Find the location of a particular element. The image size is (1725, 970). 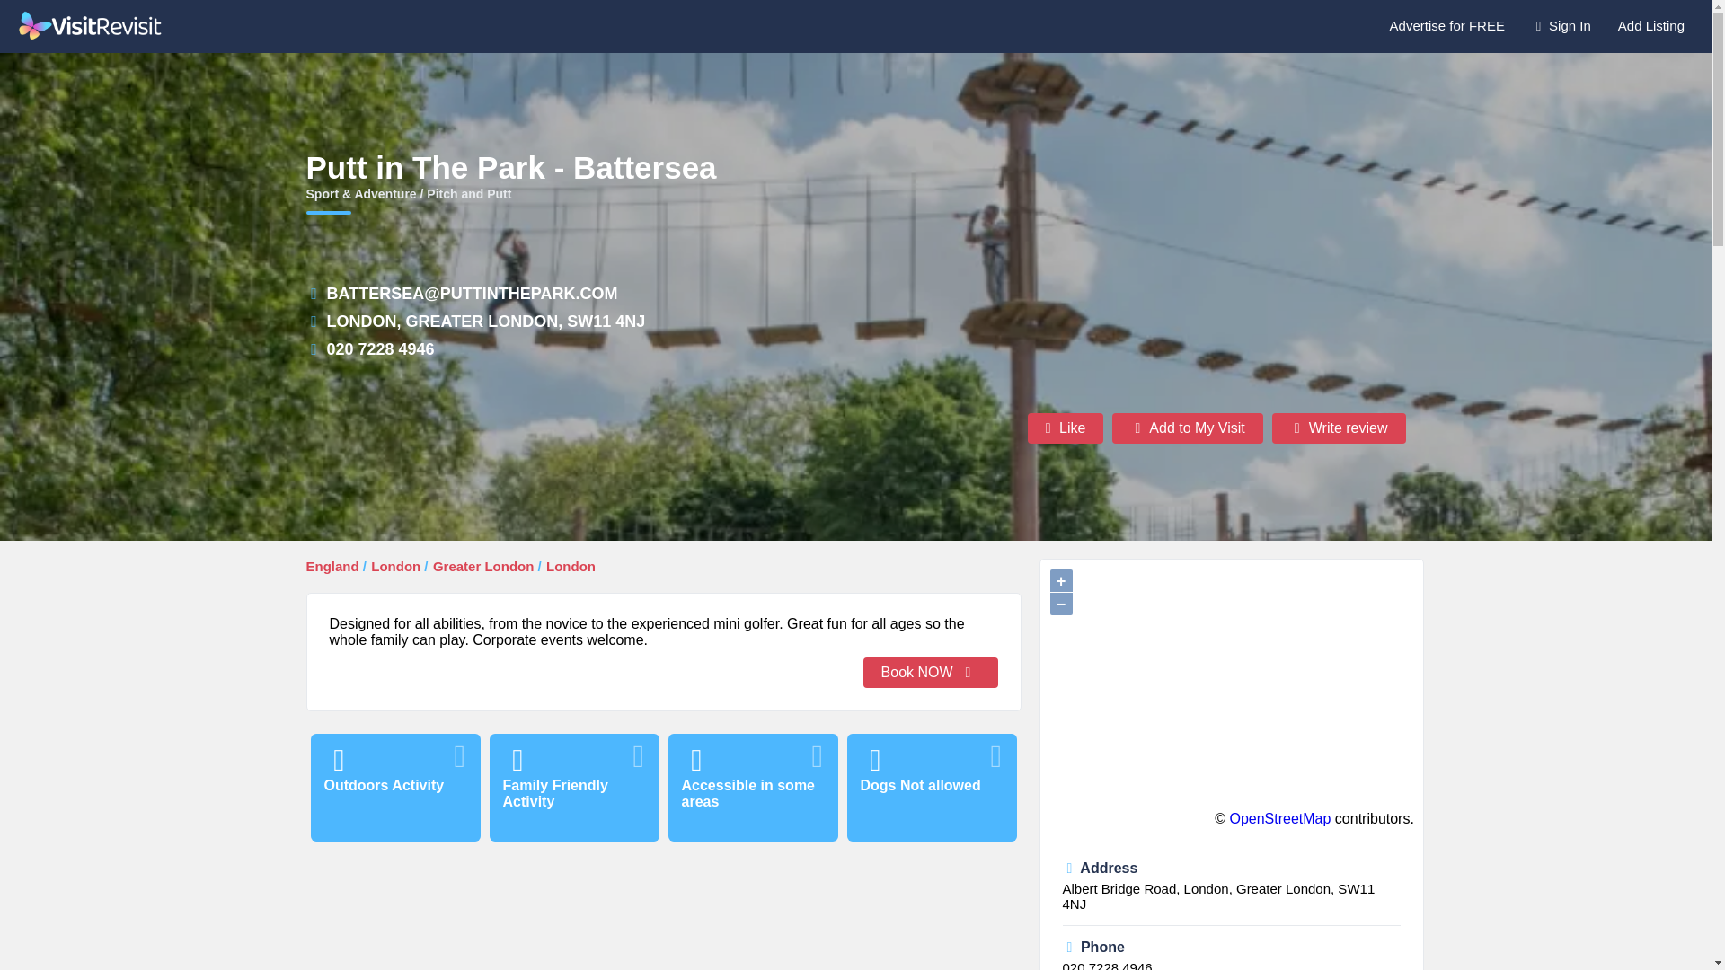

Like is located at coordinates (1066, 428).